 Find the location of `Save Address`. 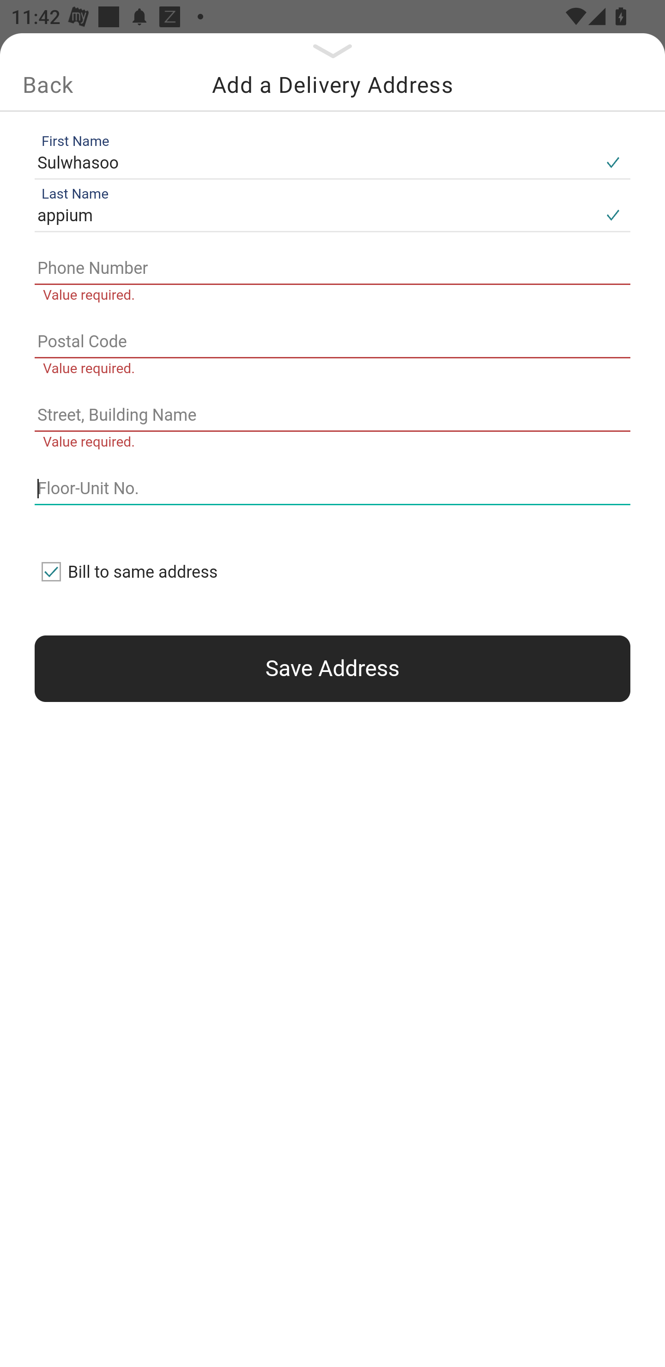

Save Address is located at coordinates (332, 669).